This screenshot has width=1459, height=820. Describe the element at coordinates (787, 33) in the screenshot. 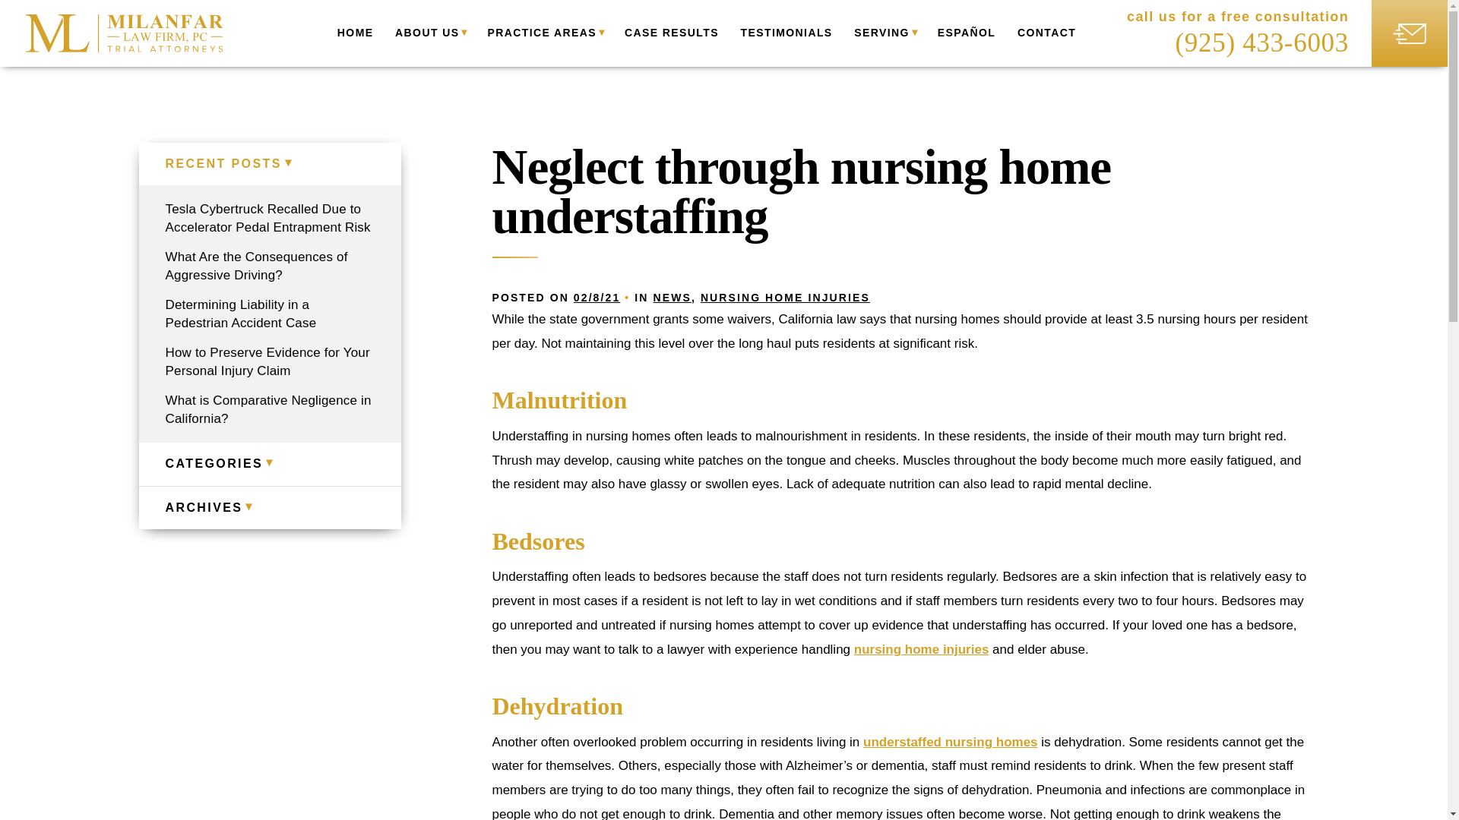

I see `TESTIMONIALS` at that location.